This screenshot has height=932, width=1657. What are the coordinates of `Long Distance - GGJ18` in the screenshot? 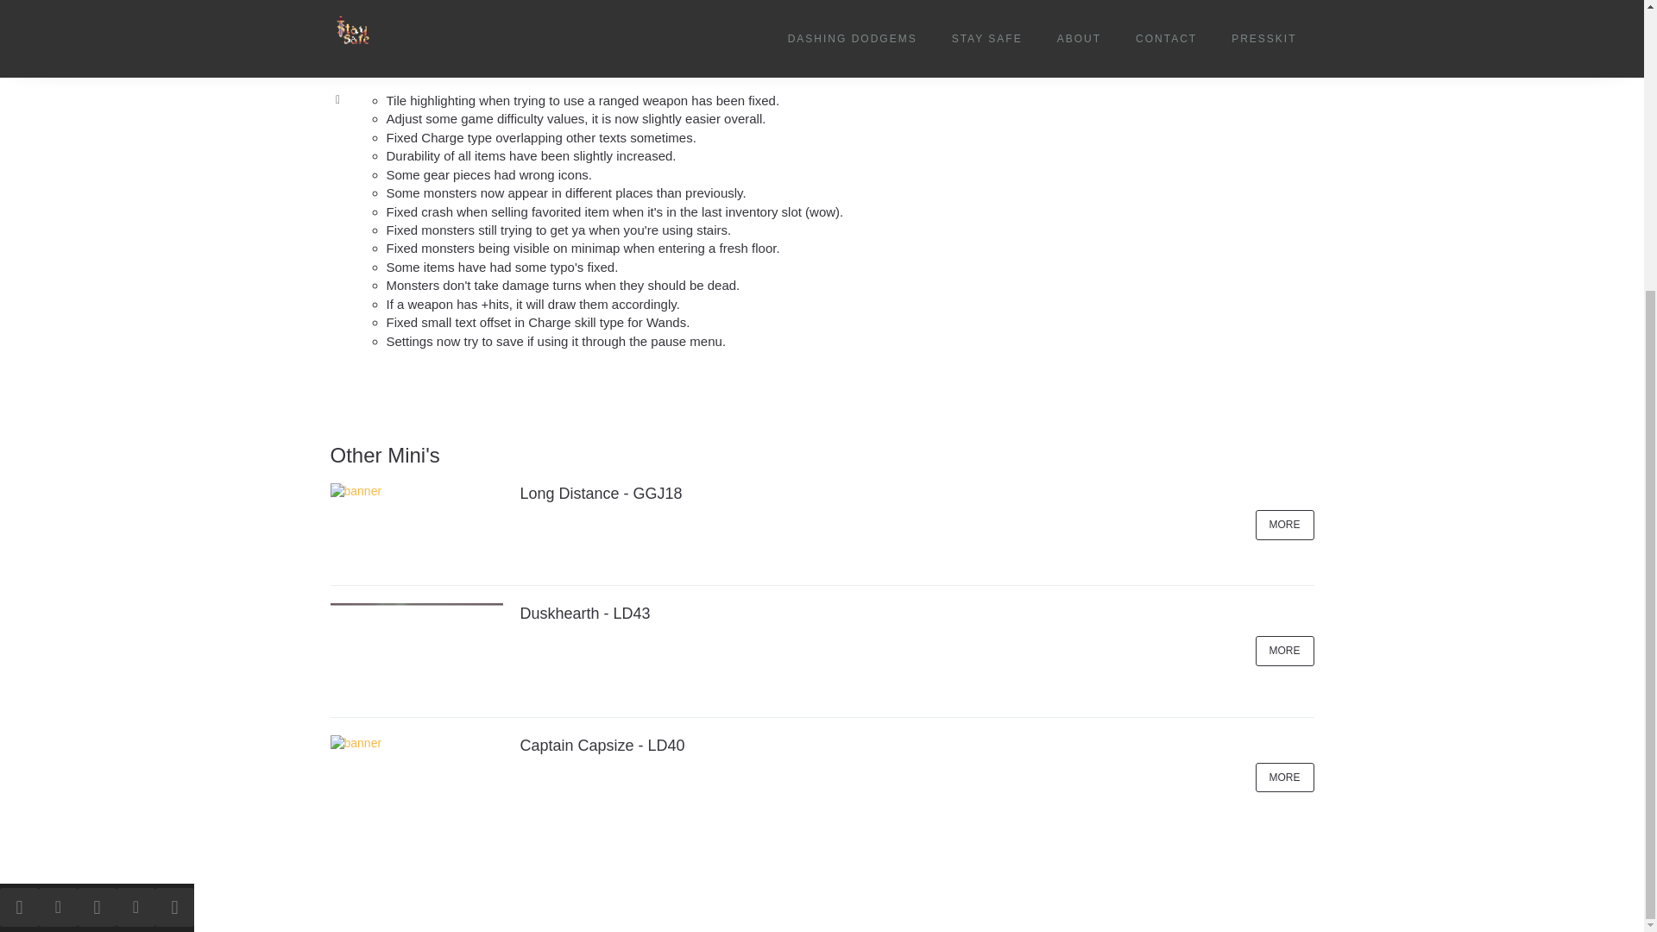 It's located at (601, 494).